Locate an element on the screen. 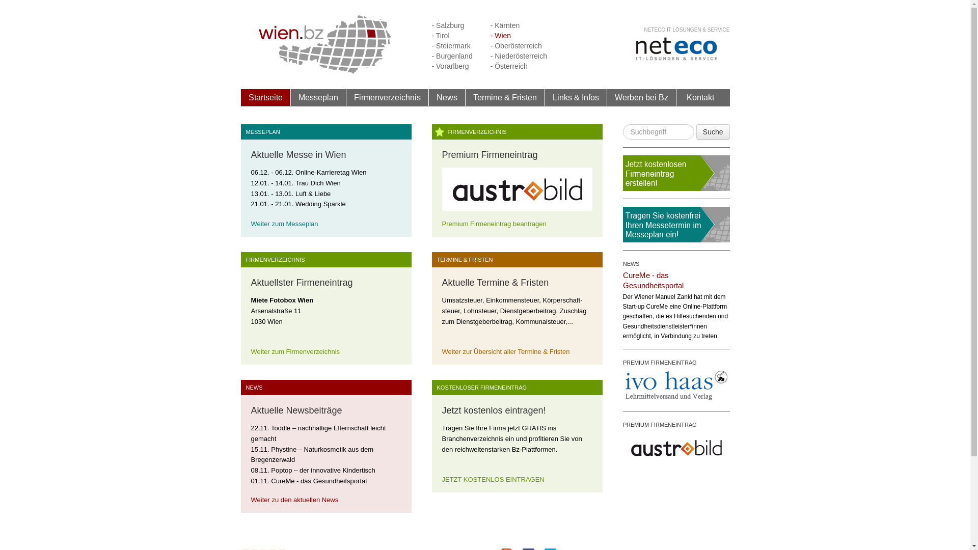  PREMIUM FIRMENEINTRAG is located at coordinates (659, 425).